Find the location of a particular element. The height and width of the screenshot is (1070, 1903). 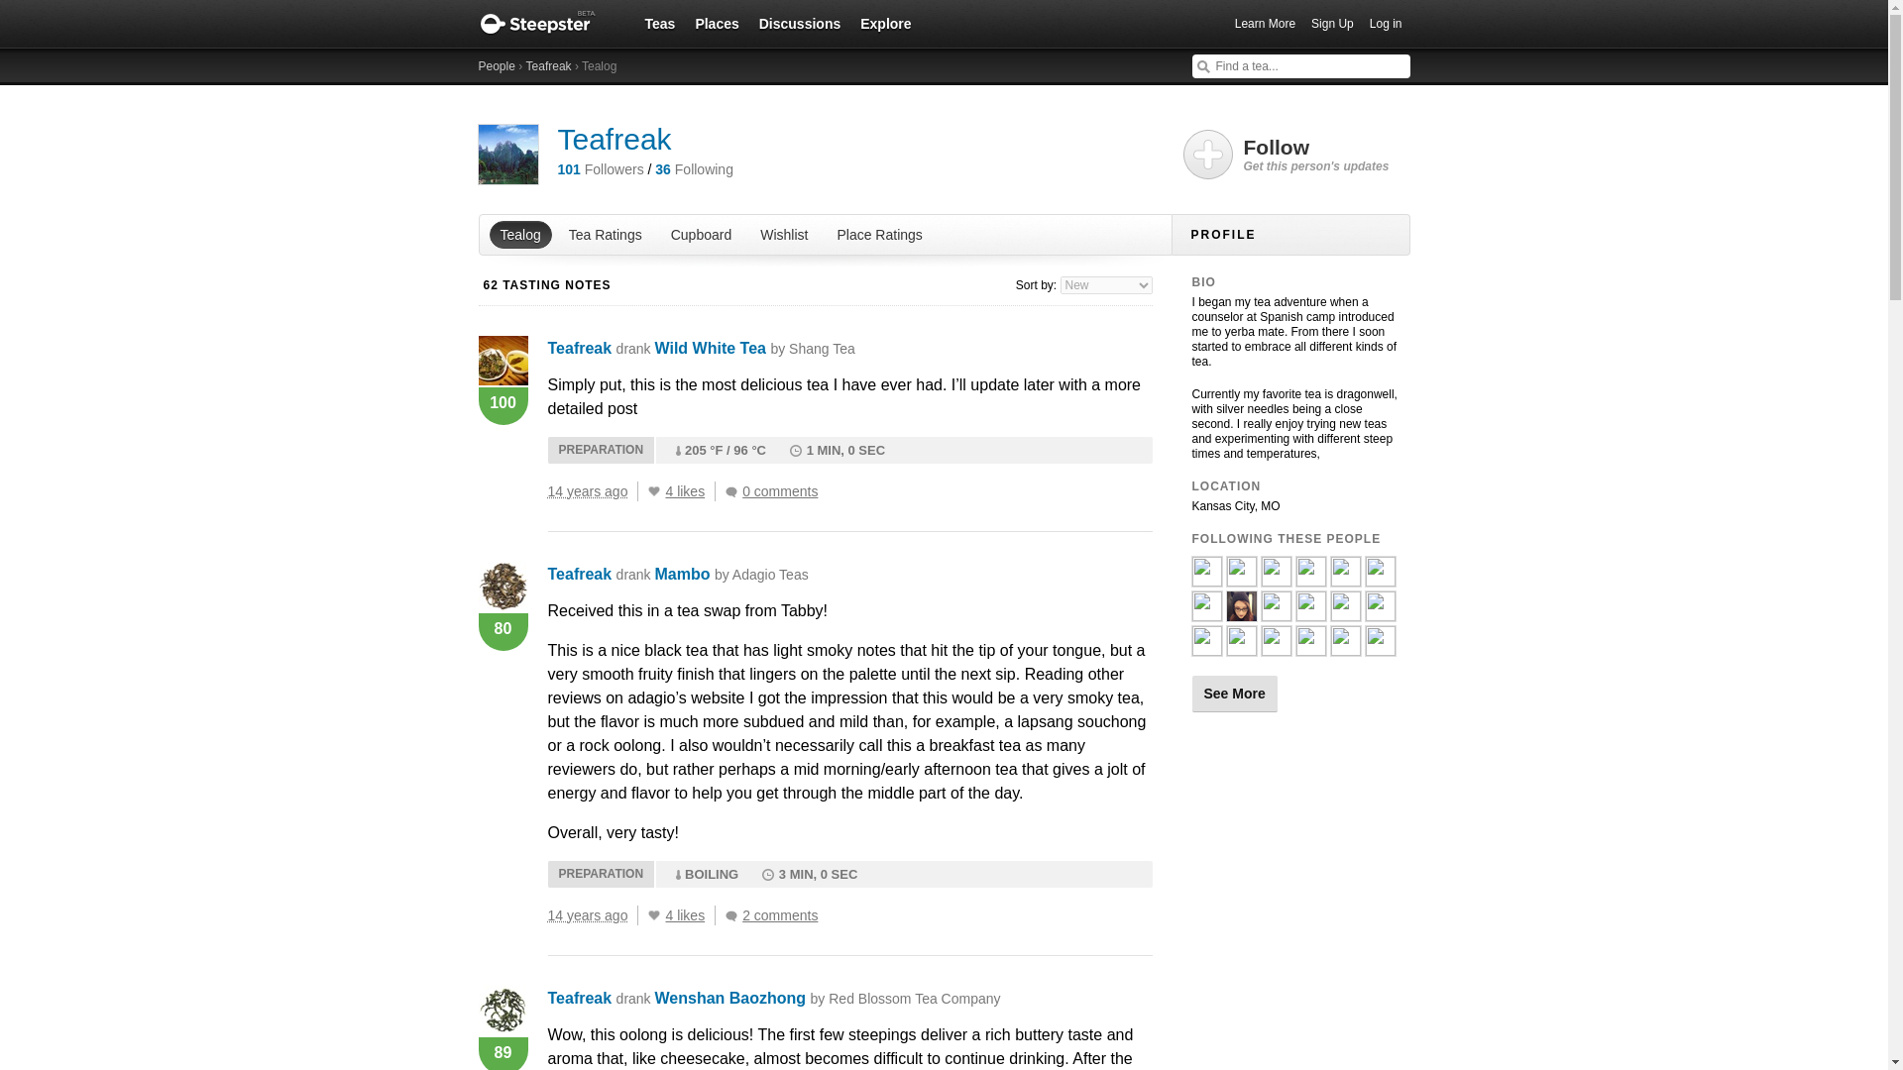

4 likes is located at coordinates (690, 915).